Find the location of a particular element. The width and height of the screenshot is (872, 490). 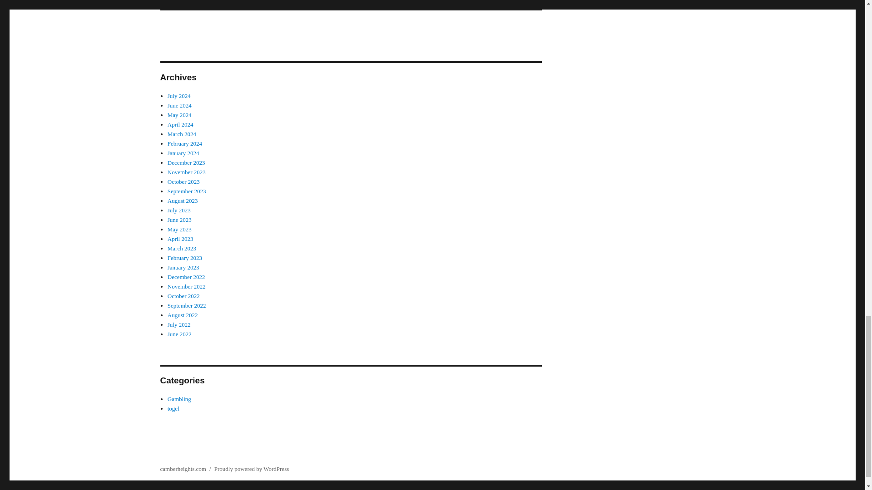

August 2023 is located at coordinates (183, 201).